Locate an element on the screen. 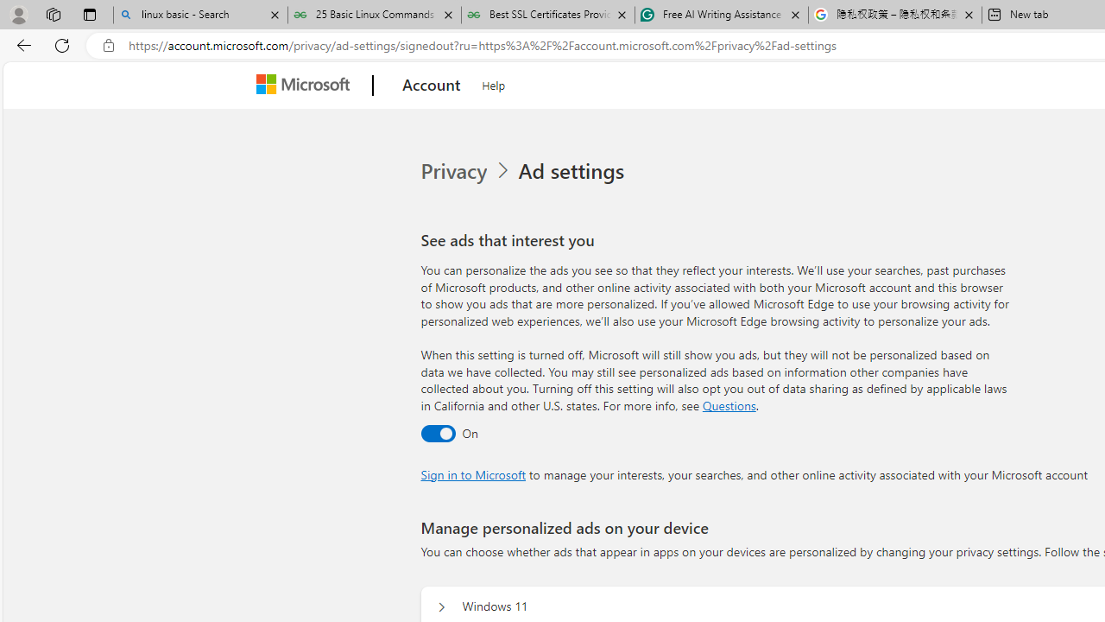 The image size is (1105, 622). Sign in to Microsoft is located at coordinates (473, 473).